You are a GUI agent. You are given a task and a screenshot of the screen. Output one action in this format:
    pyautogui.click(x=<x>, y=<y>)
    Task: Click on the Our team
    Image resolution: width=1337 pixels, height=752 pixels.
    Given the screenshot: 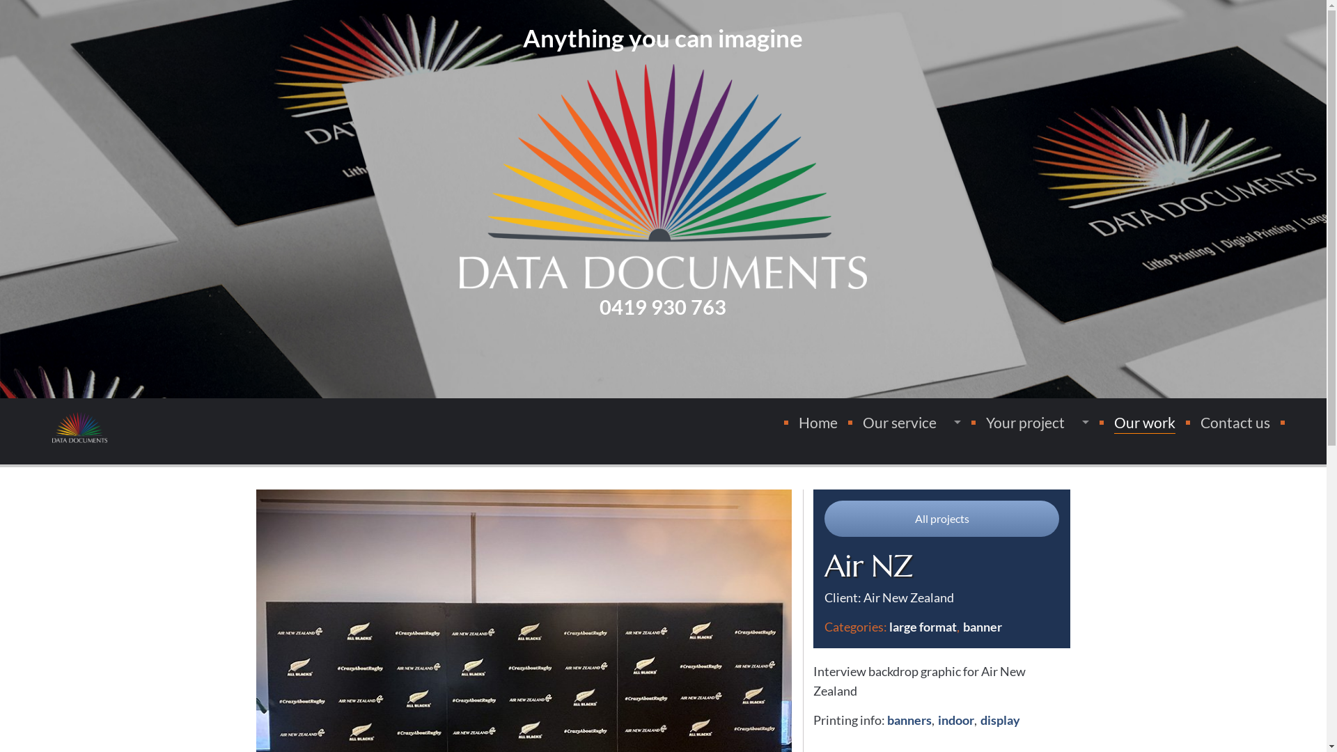 What is the action you would take?
    pyautogui.click(x=907, y=574)
    